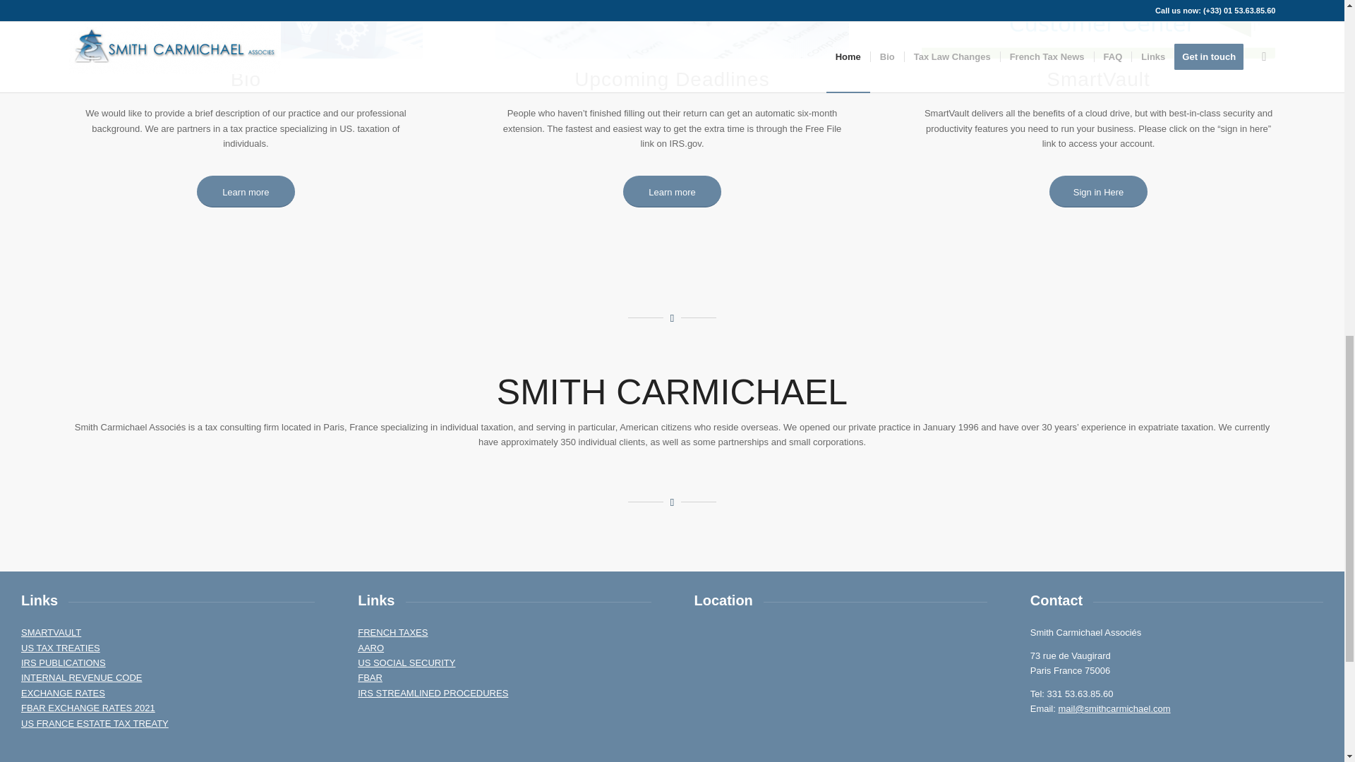 The width and height of the screenshot is (1355, 762). Describe the element at coordinates (672, 192) in the screenshot. I see `Learn more` at that location.